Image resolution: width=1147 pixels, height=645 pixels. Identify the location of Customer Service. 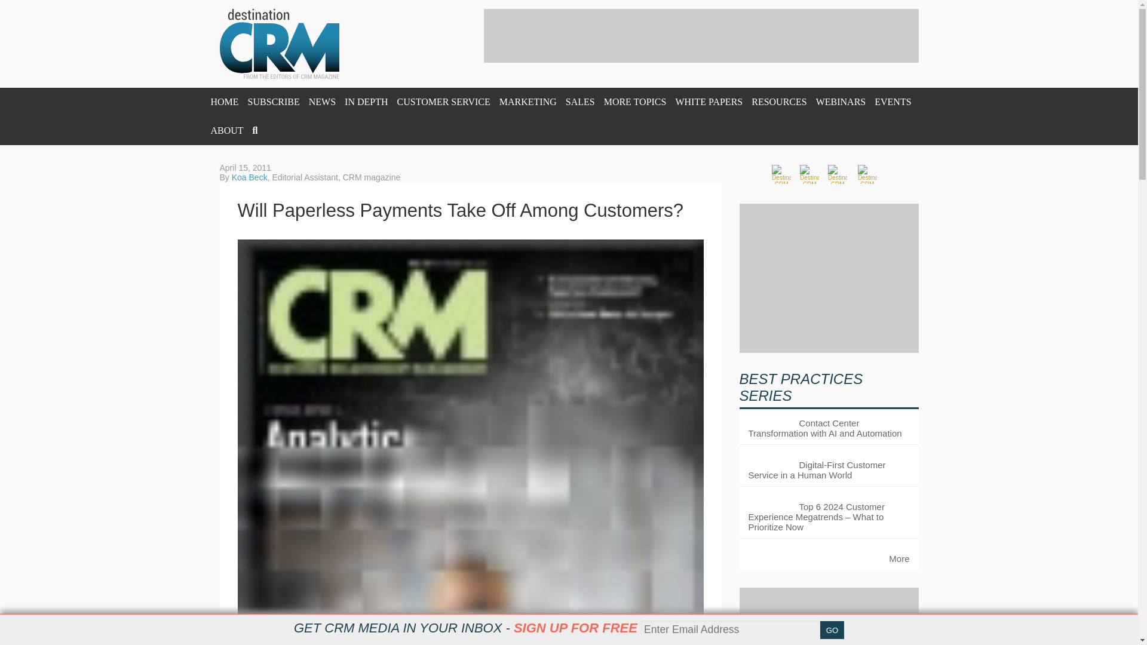
(443, 102).